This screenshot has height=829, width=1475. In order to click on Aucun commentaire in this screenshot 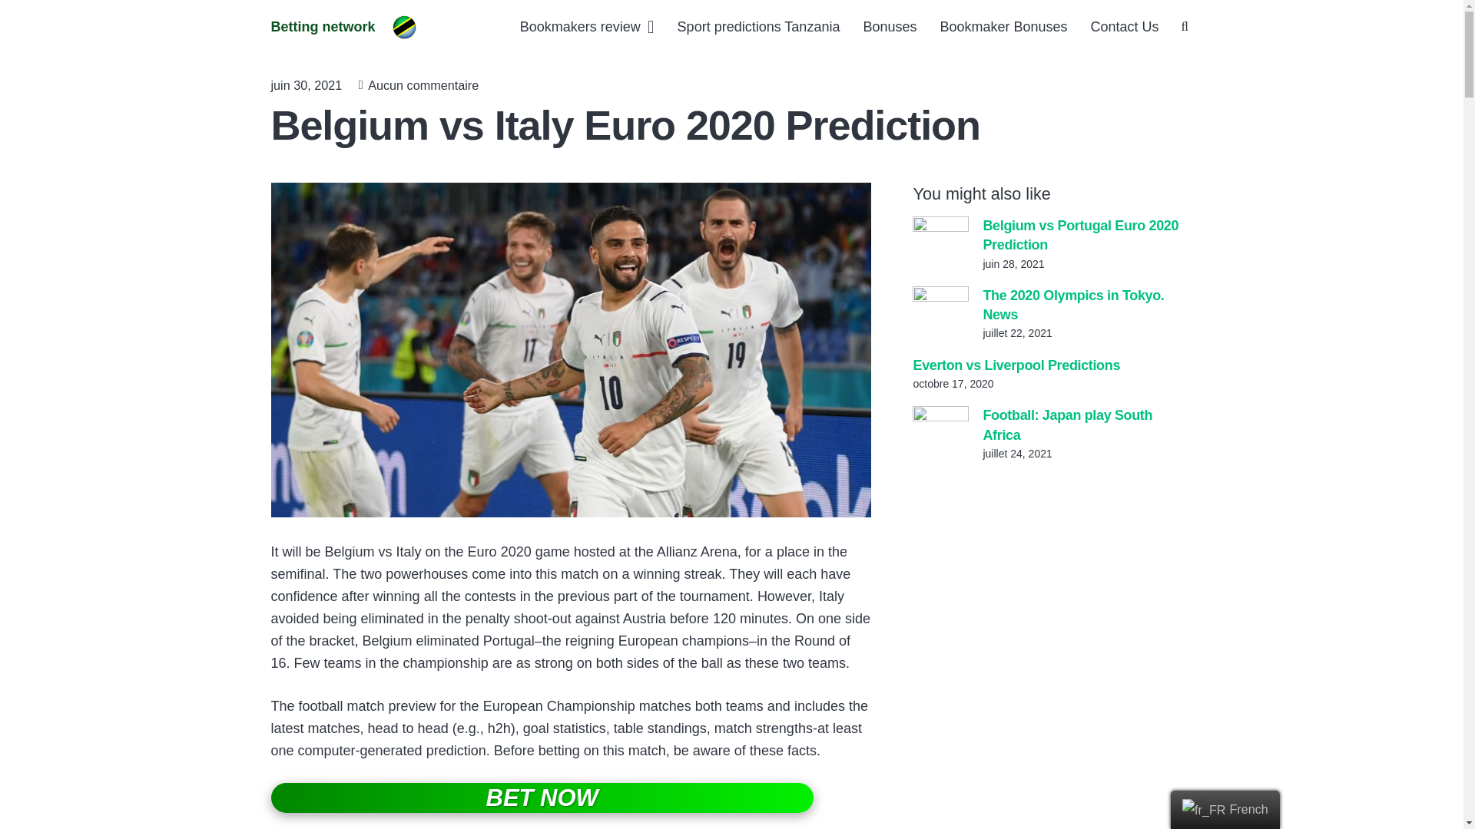, I will do `click(423, 84)`.